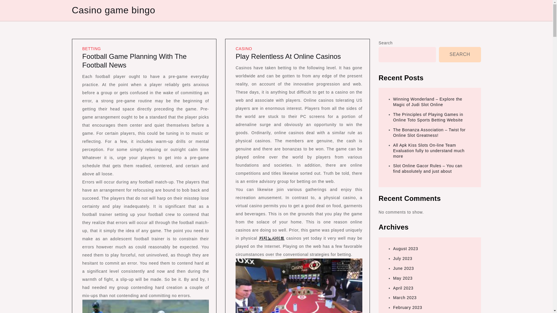 The width and height of the screenshot is (557, 313). What do you see at coordinates (244, 49) in the screenshot?
I see `CASINO` at bounding box center [244, 49].